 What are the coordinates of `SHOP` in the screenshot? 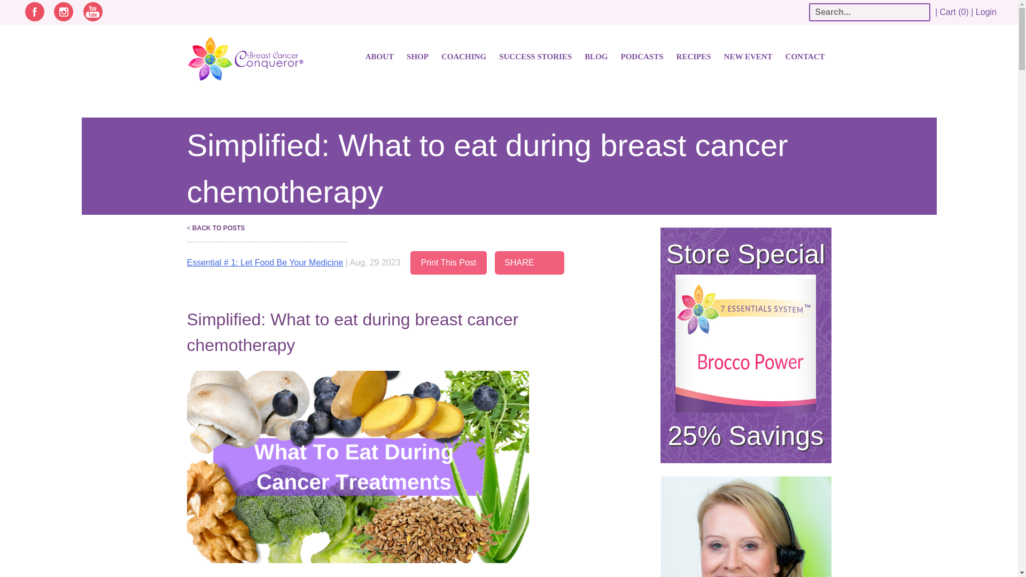 It's located at (417, 57).